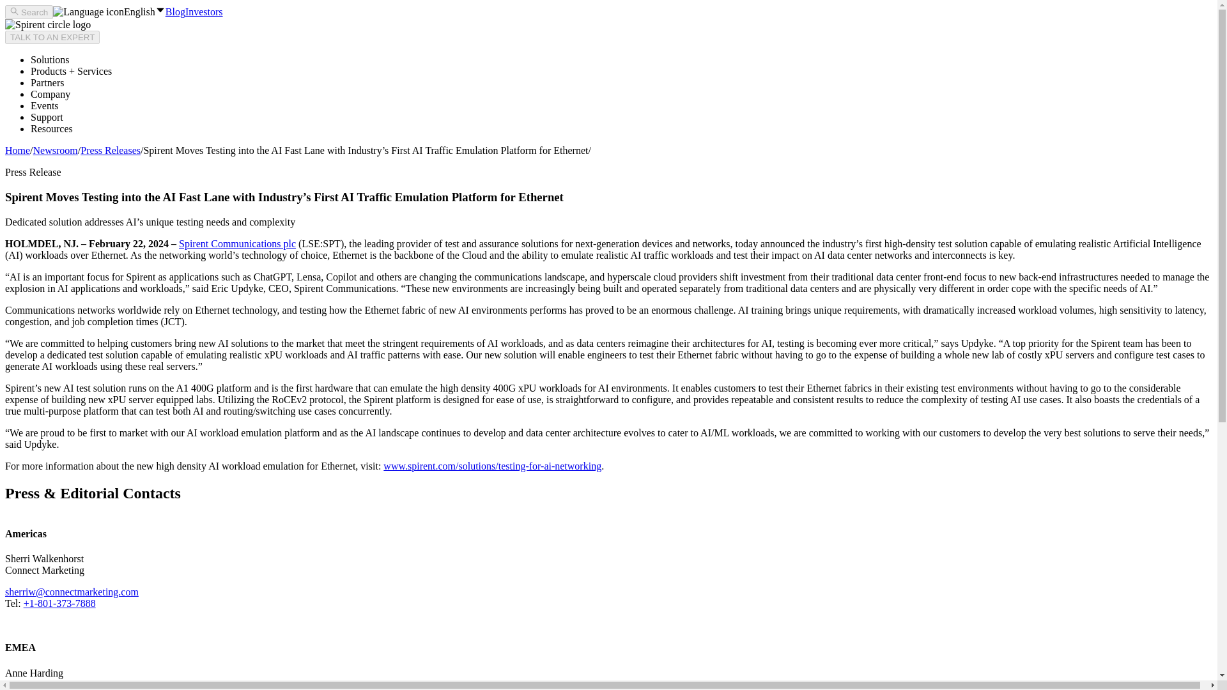 Image resolution: width=1227 pixels, height=690 pixels. What do you see at coordinates (50, 94) in the screenshot?
I see `Company` at bounding box center [50, 94].